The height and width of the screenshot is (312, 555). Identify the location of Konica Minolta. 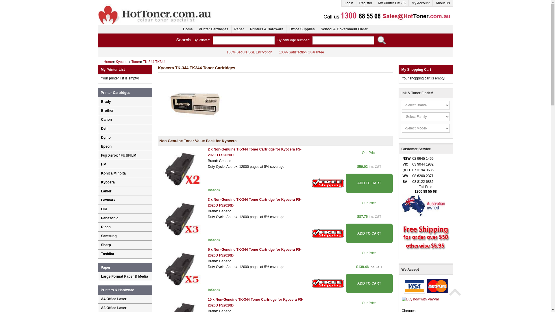
(127, 173).